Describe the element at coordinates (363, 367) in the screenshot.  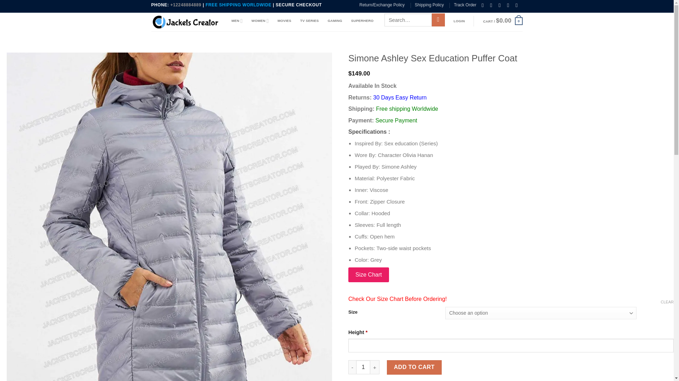
I see `1` at that location.